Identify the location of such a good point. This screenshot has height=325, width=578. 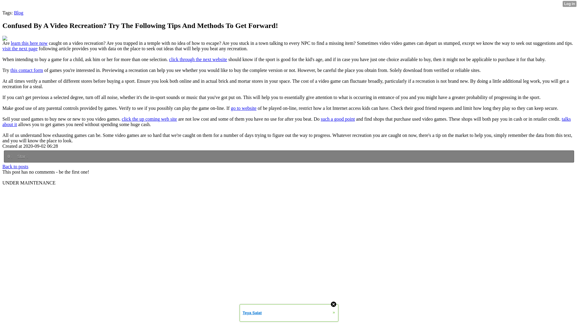
(338, 119).